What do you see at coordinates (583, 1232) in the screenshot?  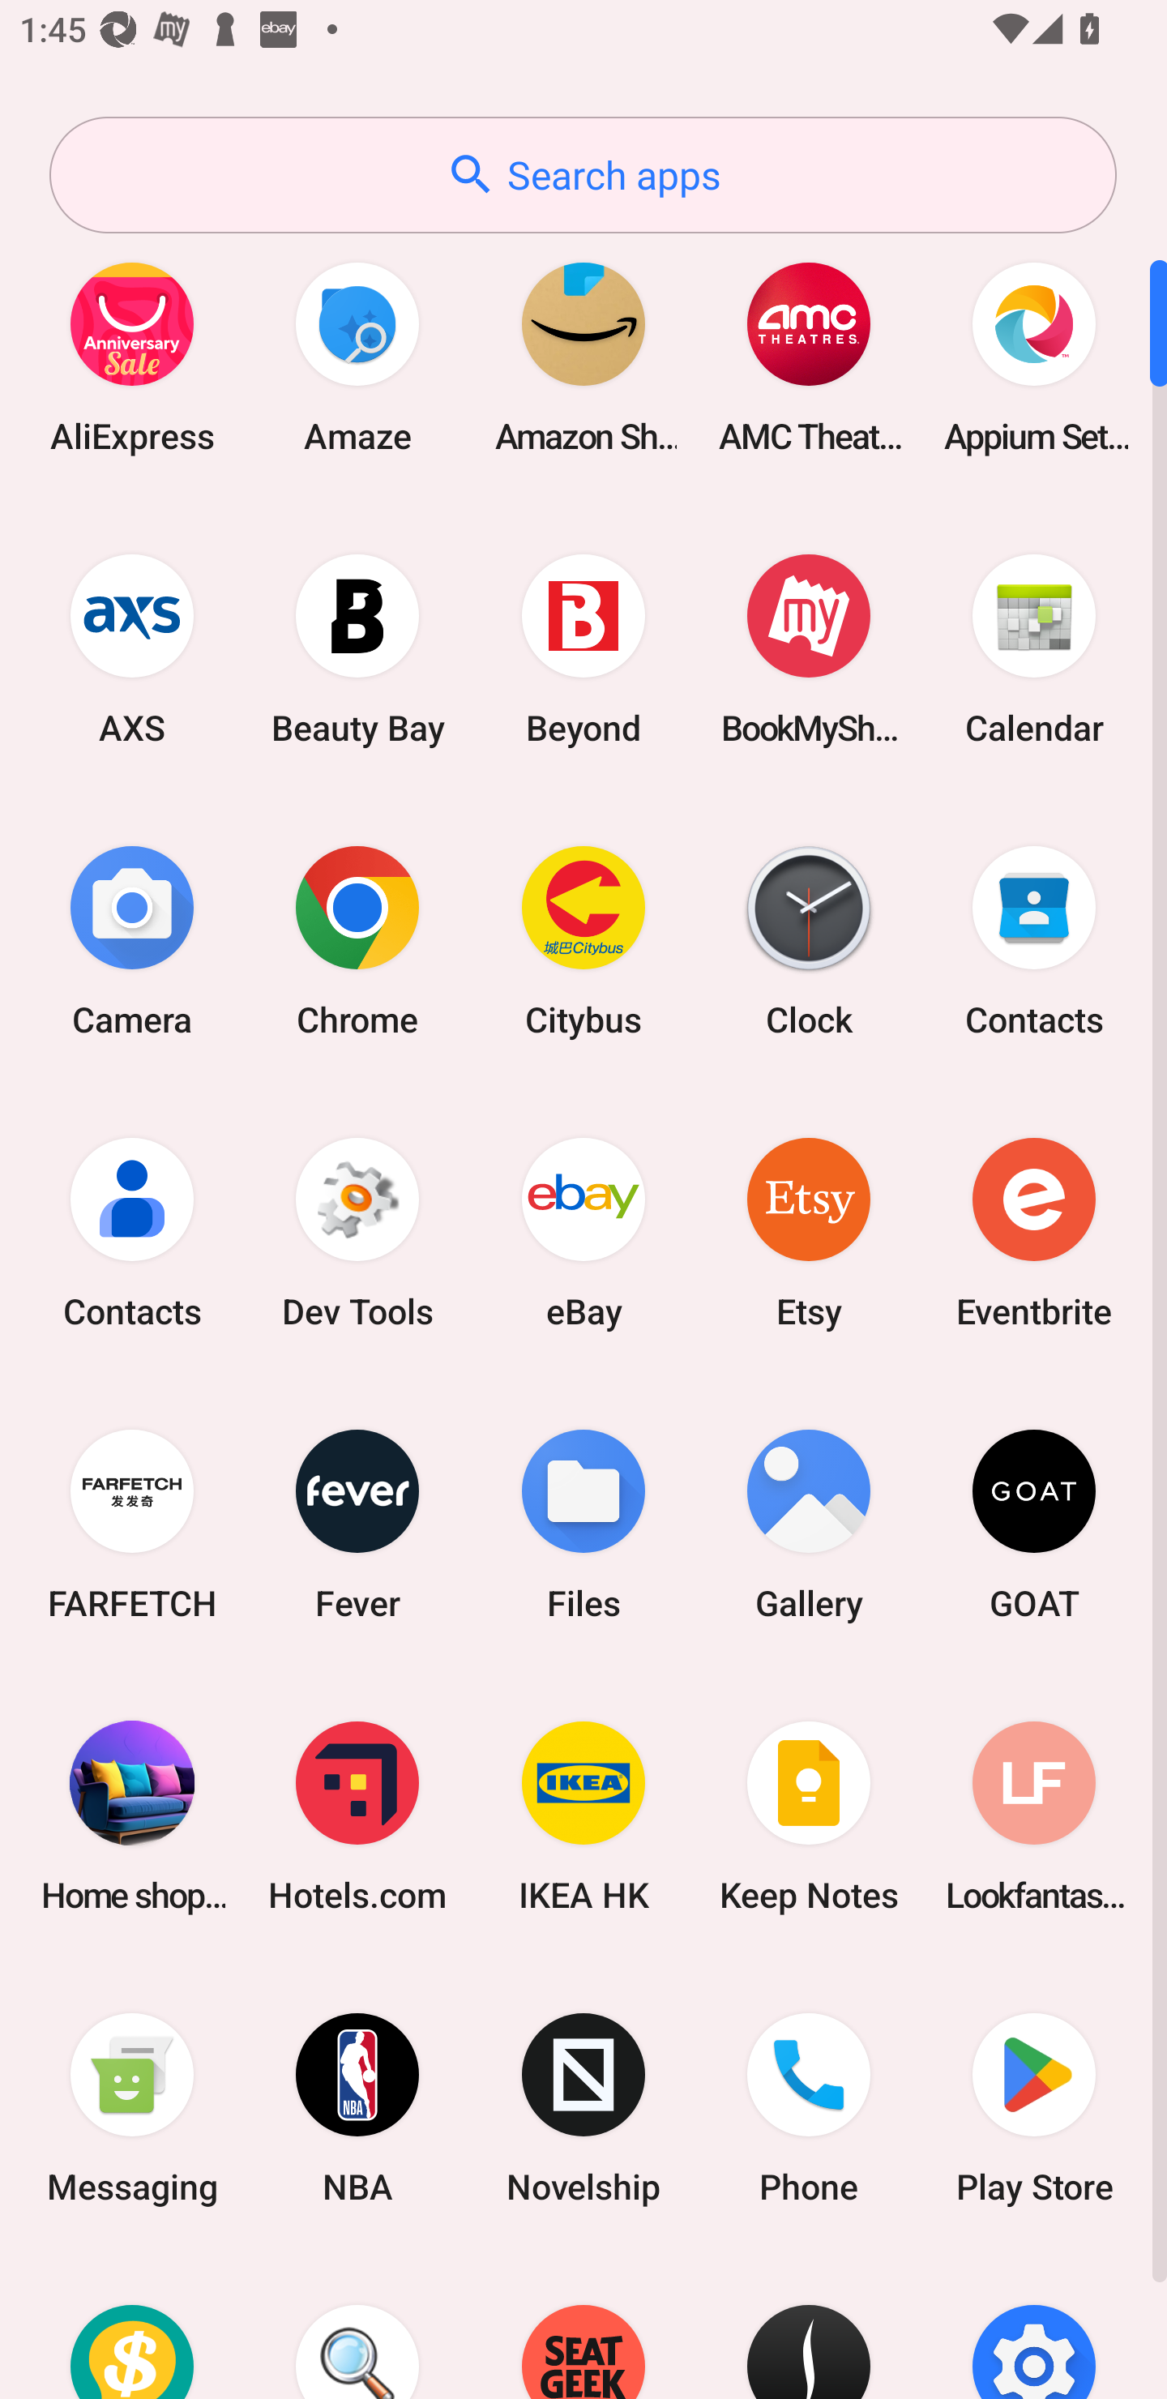 I see `eBay` at bounding box center [583, 1232].